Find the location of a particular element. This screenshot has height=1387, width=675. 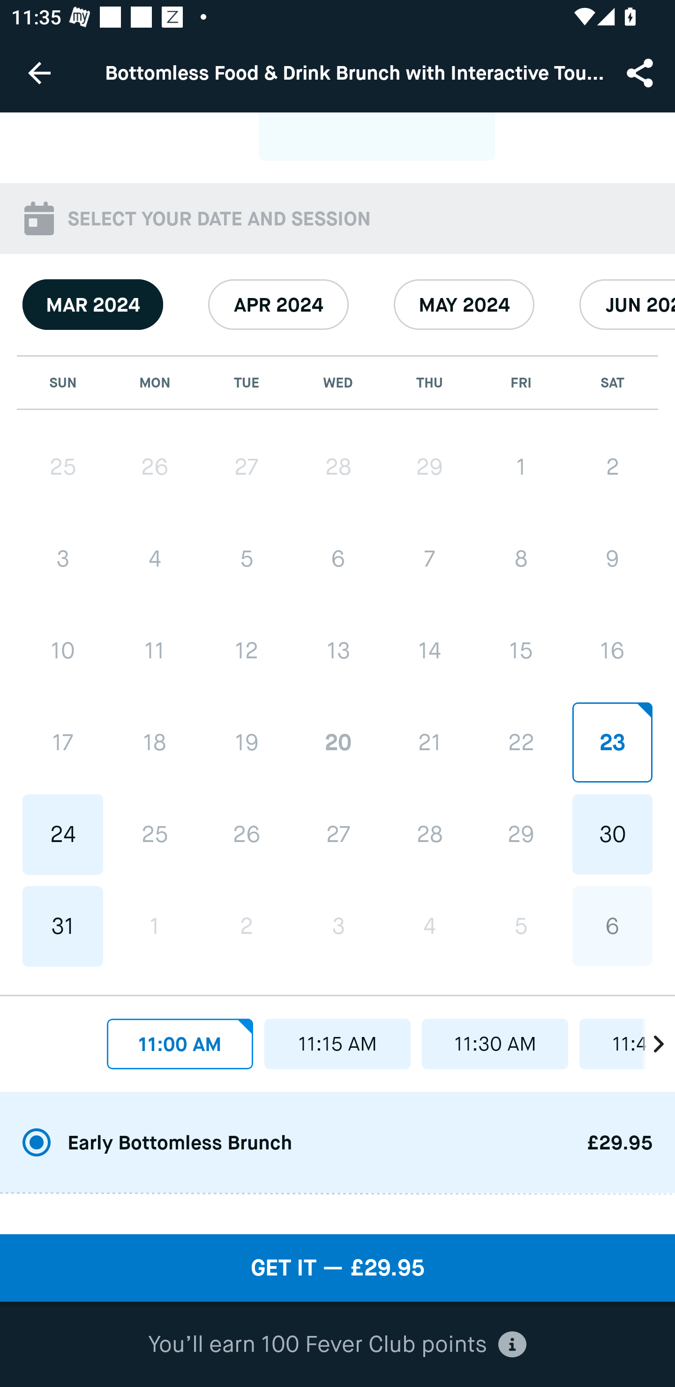

9 is located at coordinates (612, 559).